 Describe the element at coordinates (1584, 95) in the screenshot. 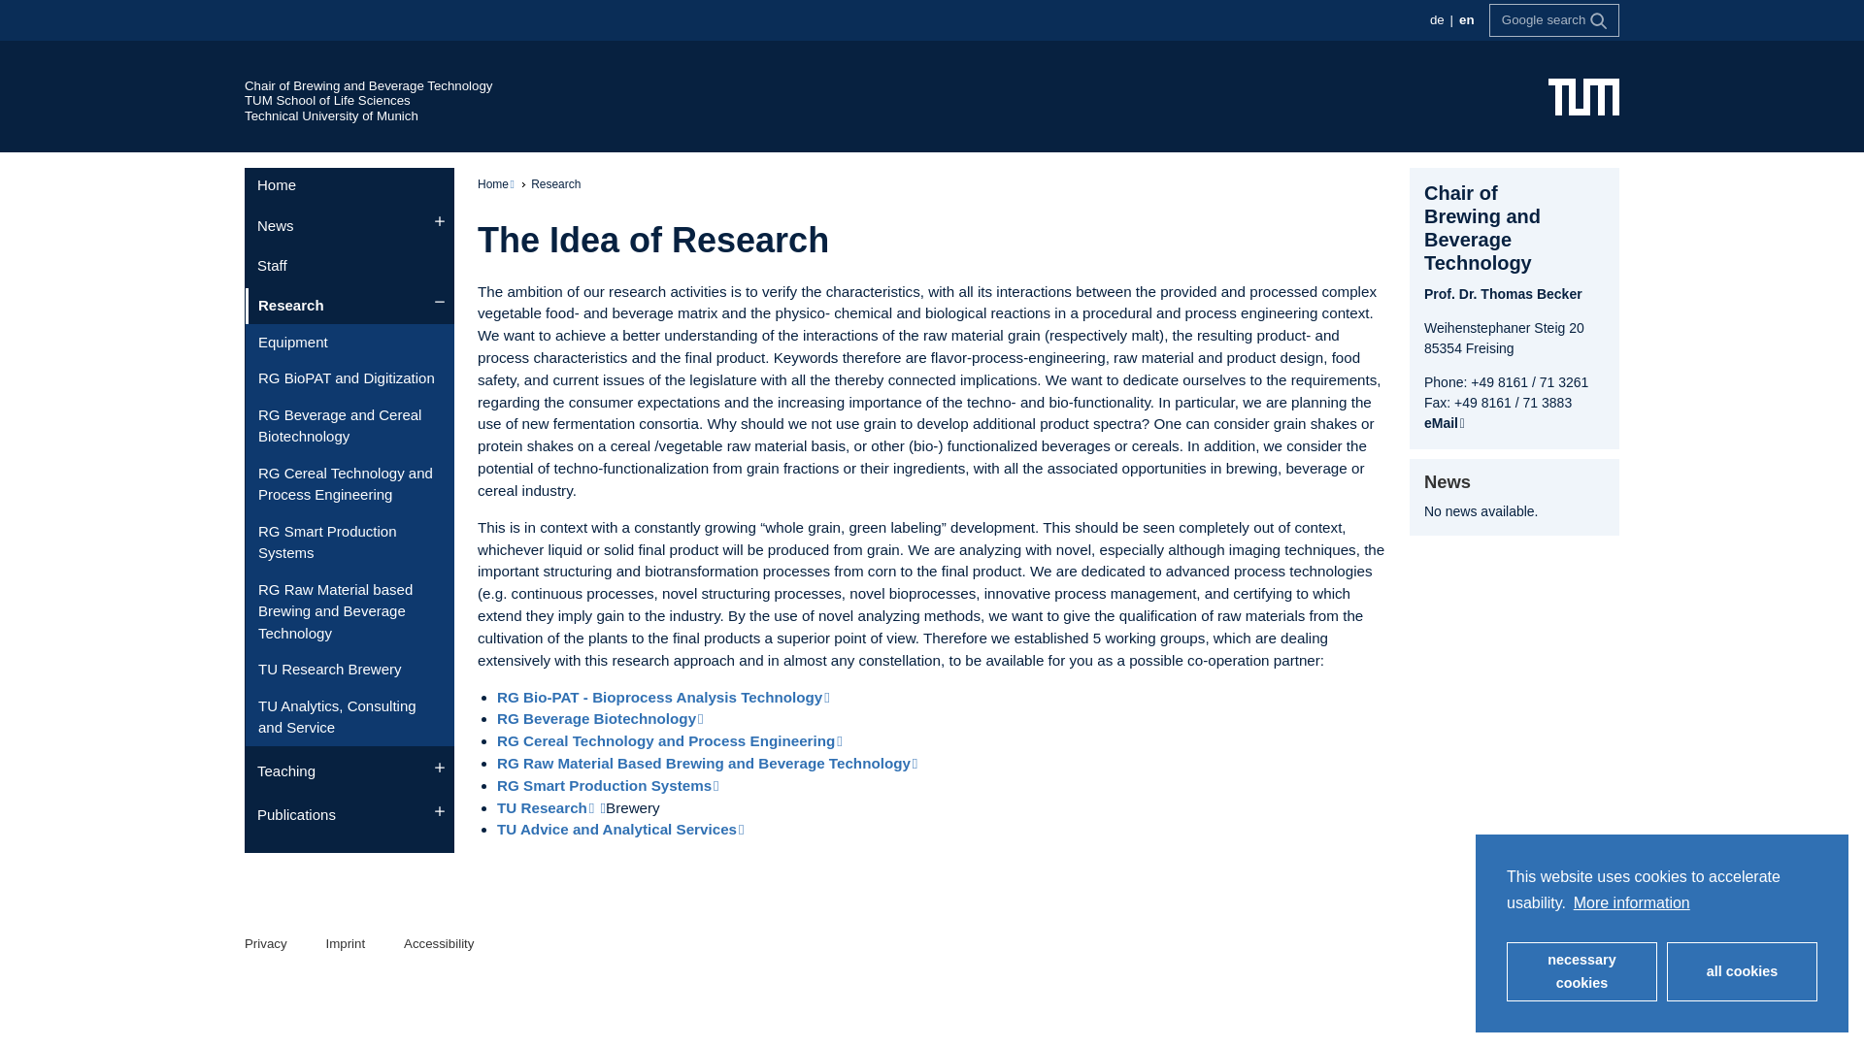

I see `Home www.tum.de` at that location.